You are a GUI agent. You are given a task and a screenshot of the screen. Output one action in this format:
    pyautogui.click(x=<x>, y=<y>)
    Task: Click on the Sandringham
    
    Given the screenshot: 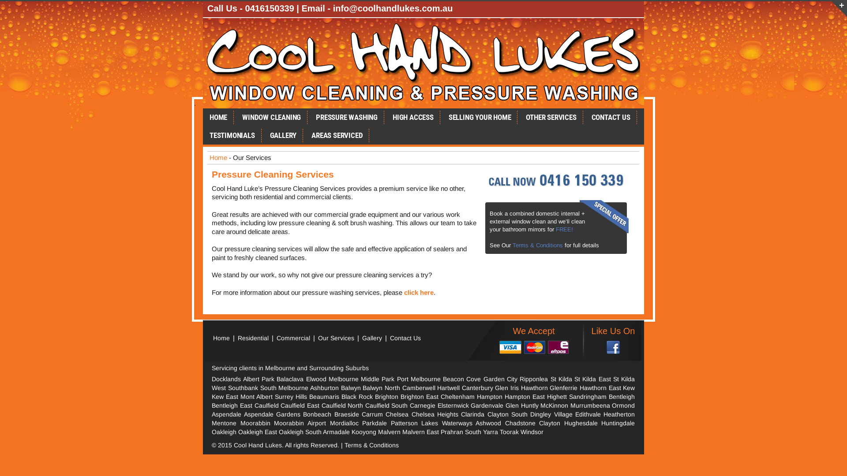 What is the action you would take?
    pyautogui.click(x=588, y=397)
    